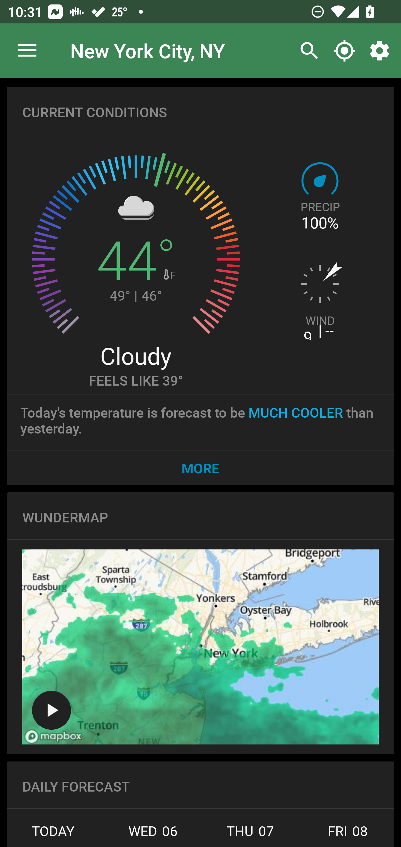 Image resolution: width=401 pixels, height=847 pixels. I want to click on FRI 08, so click(346, 834).